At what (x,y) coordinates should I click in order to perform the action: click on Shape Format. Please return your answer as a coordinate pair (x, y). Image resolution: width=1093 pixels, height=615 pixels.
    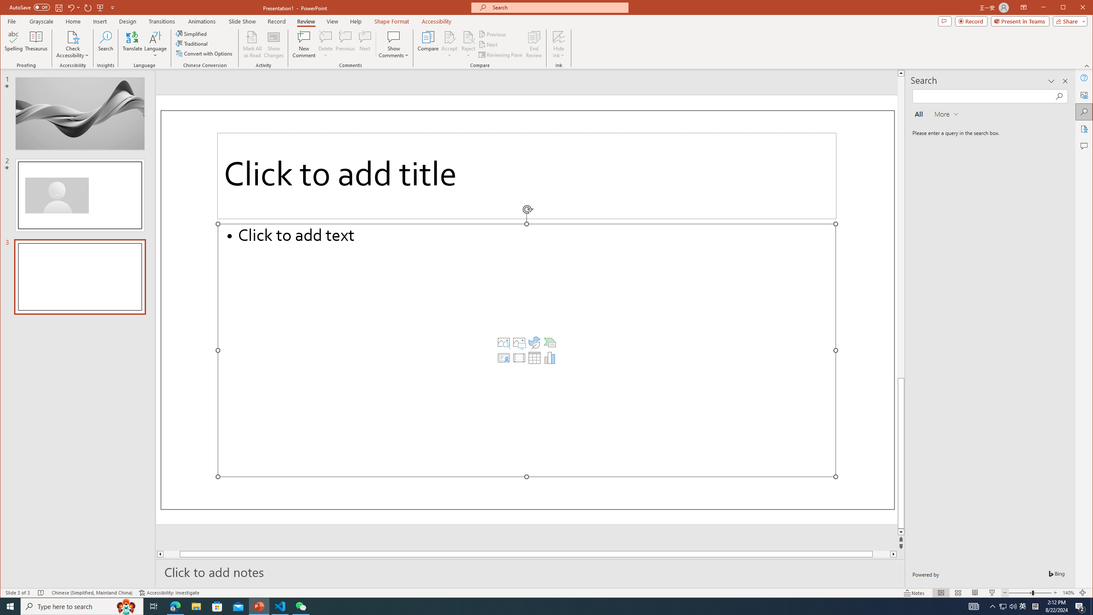
    Looking at the image, I should click on (392, 21).